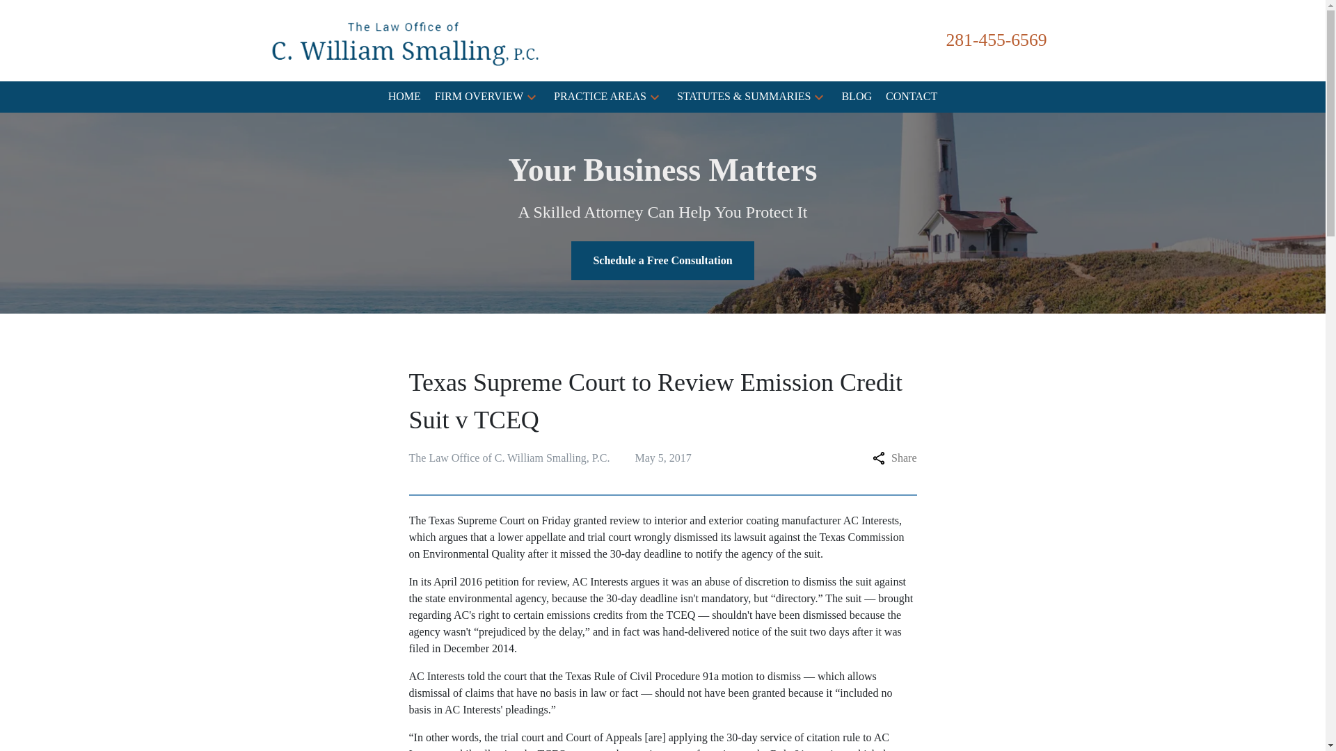 The width and height of the screenshot is (1336, 751). Describe the element at coordinates (662, 260) in the screenshot. I see `Schedule a Free Consultation` at that location.